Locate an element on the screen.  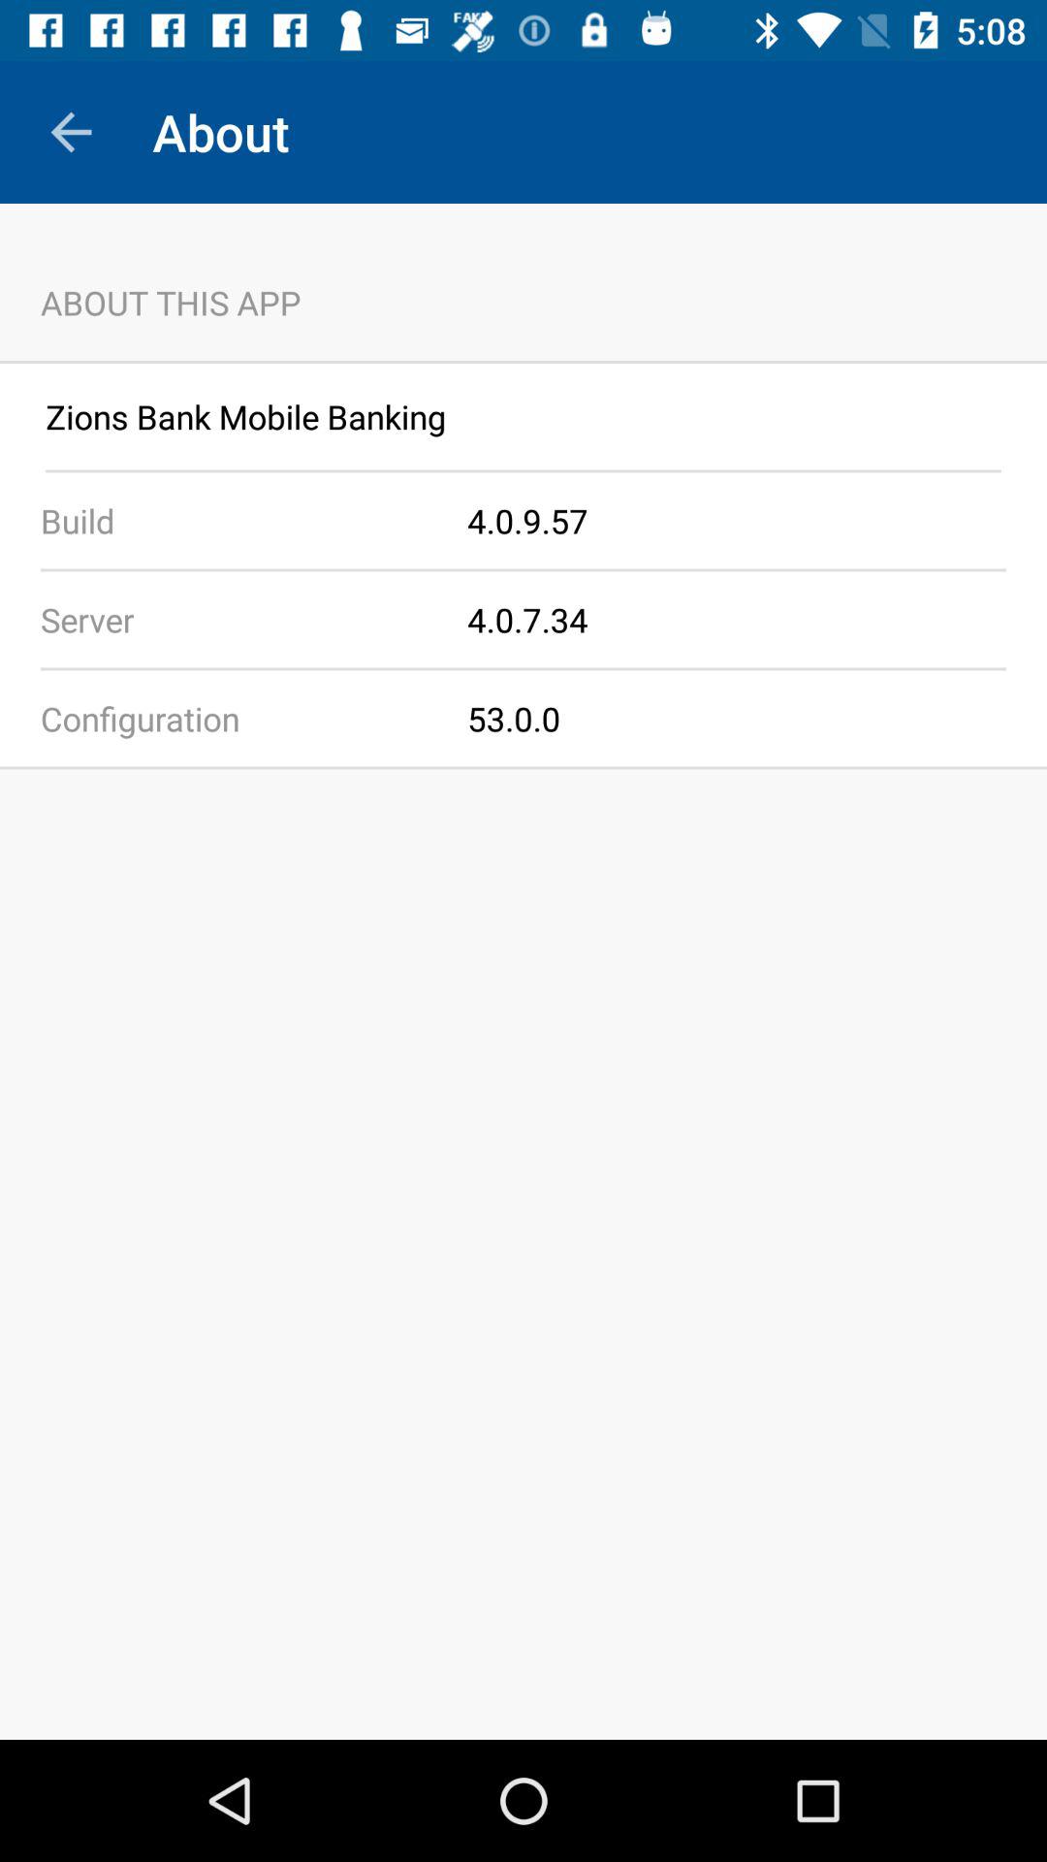
select the item next to the 53.0.0 icon is located at coordinates (234, 718).